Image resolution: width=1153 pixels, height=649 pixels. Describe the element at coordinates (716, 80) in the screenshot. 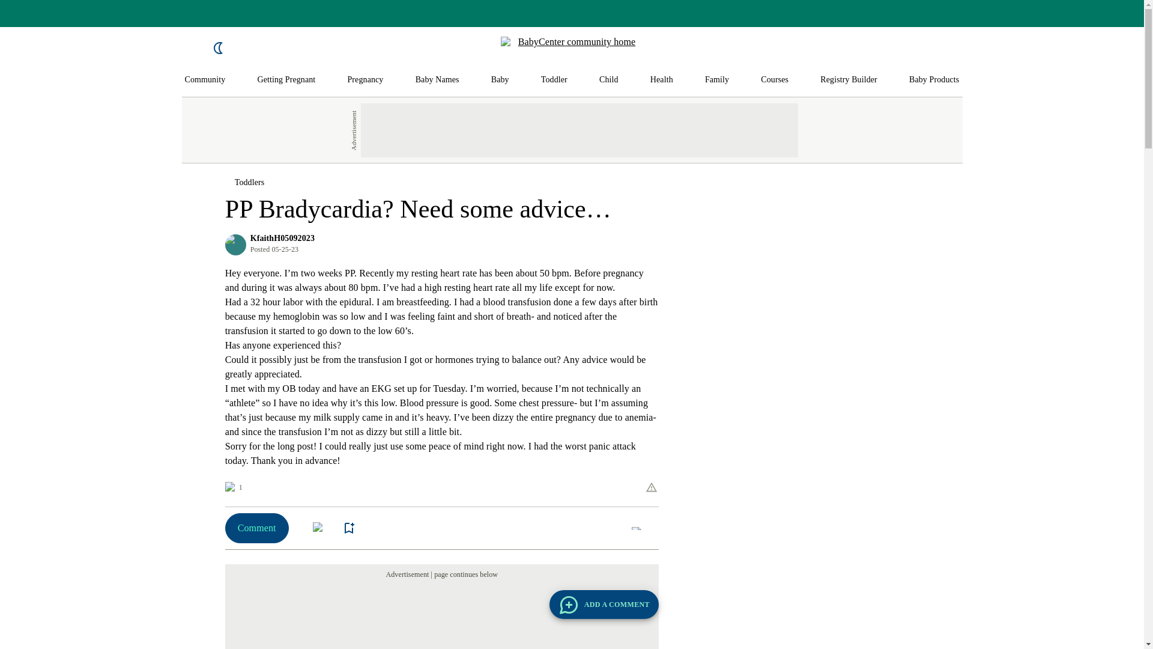

I see `Family` at that location.